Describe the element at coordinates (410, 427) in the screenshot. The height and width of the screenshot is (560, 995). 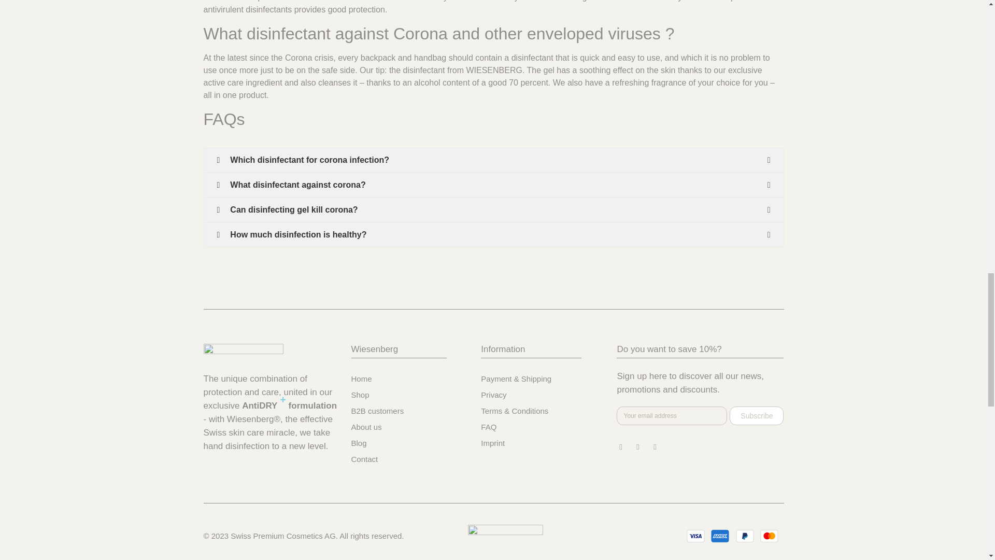
I see `About us` at that location.